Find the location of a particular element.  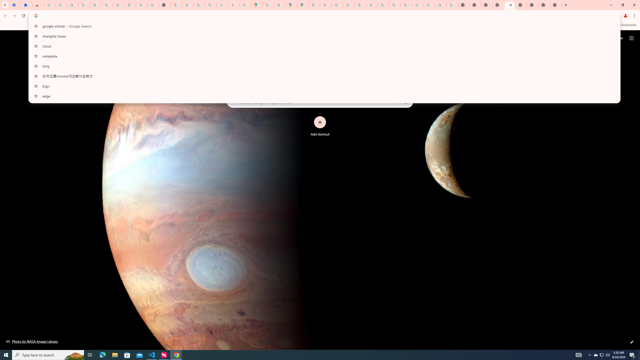

Photo by NASA Image Library is located at coordinates (32, 341).